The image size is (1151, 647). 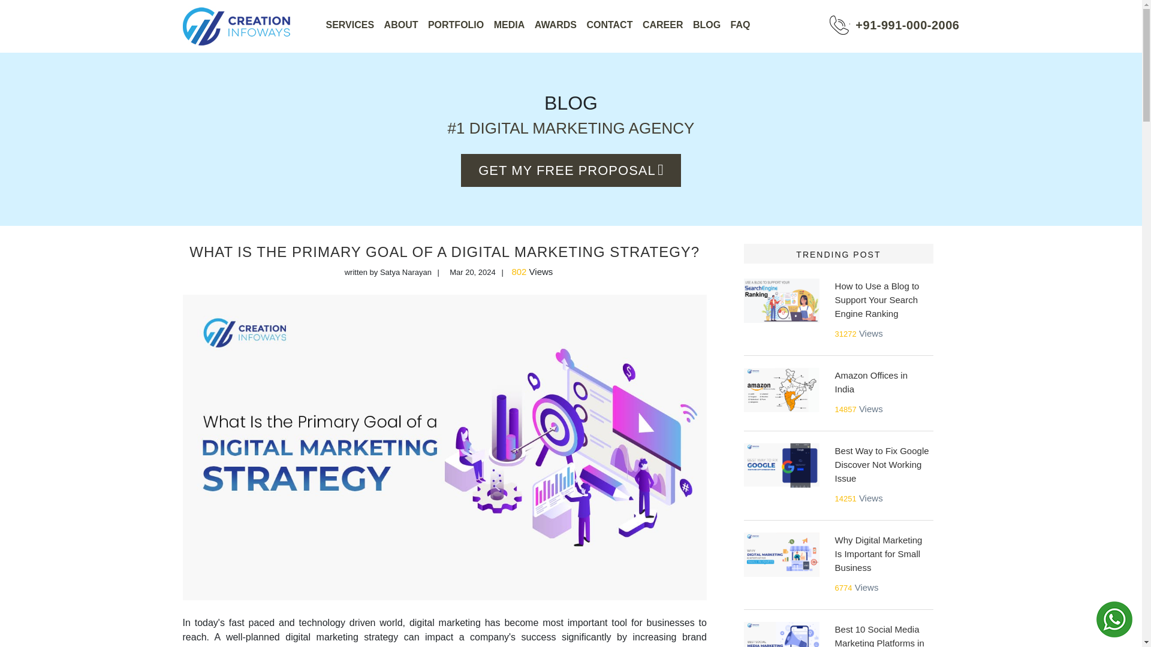 I want to click on AWARDS, so click(x=555, y=25).